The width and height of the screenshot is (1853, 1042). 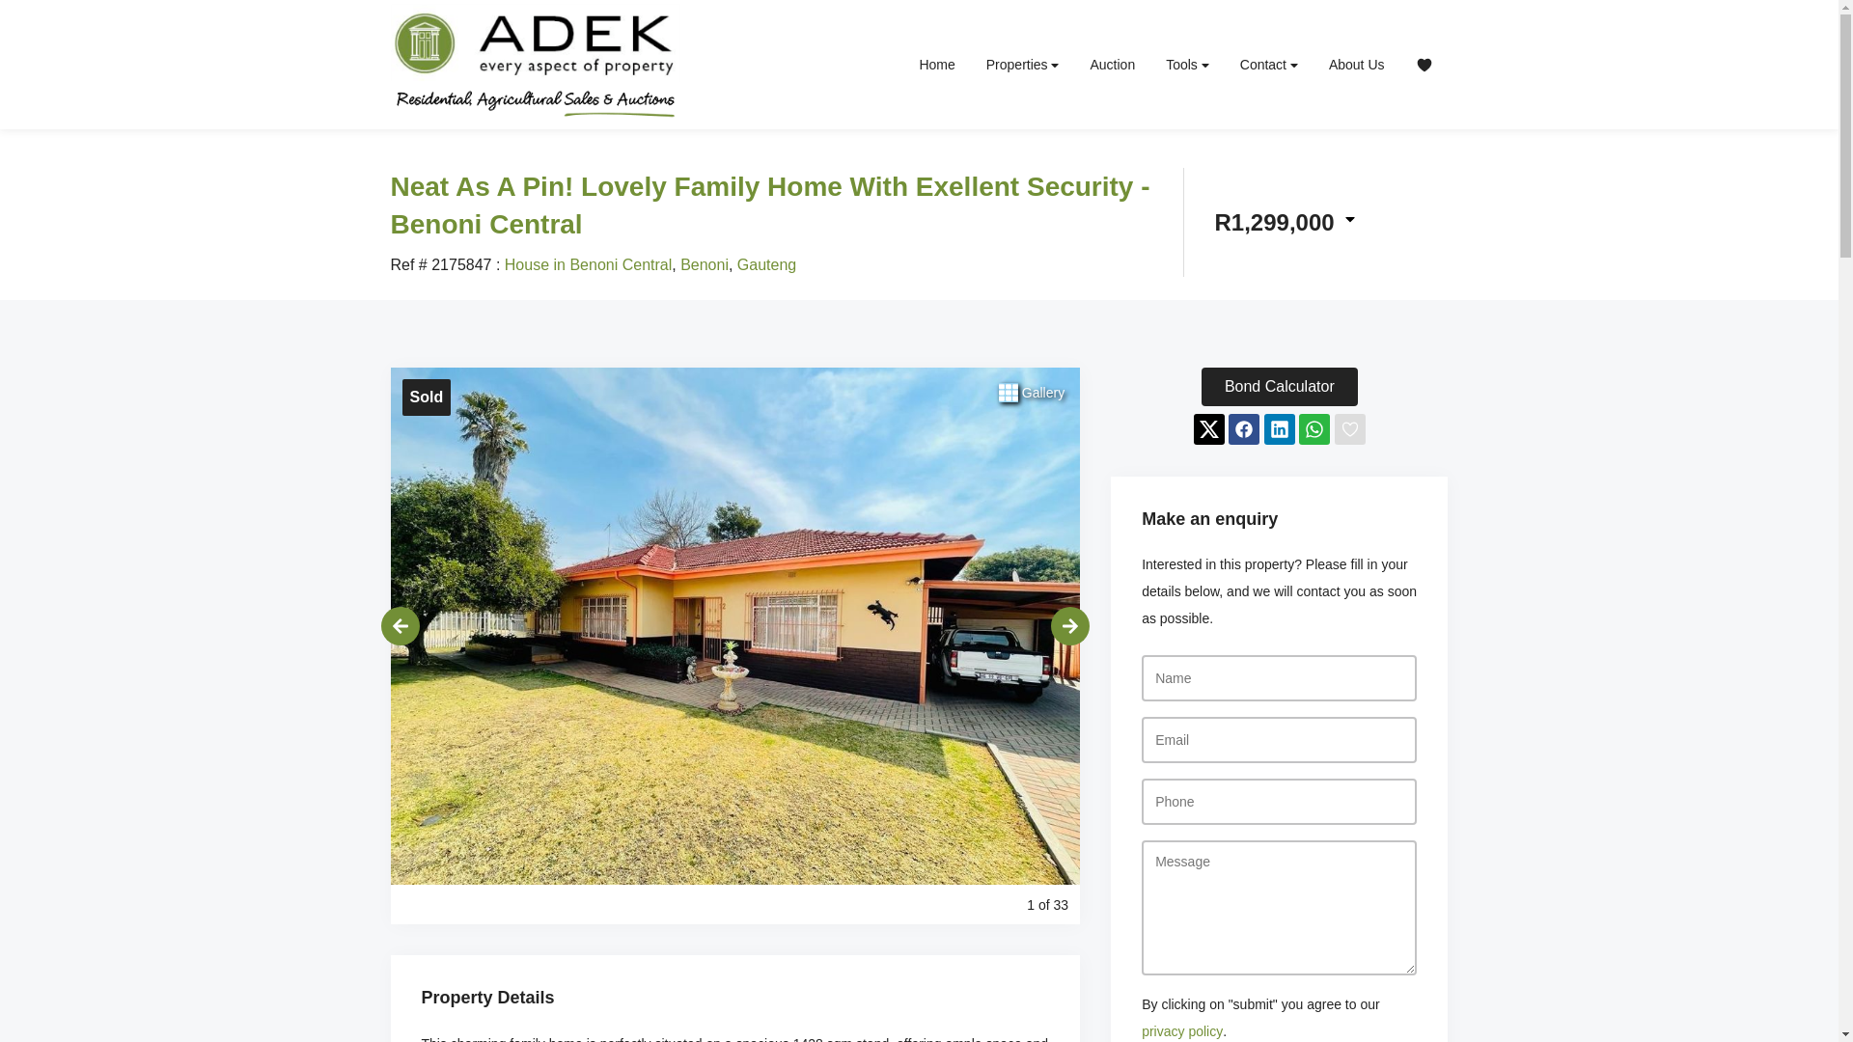 I want to click on Add this property to your favourites, so click(x=1349, y=428).